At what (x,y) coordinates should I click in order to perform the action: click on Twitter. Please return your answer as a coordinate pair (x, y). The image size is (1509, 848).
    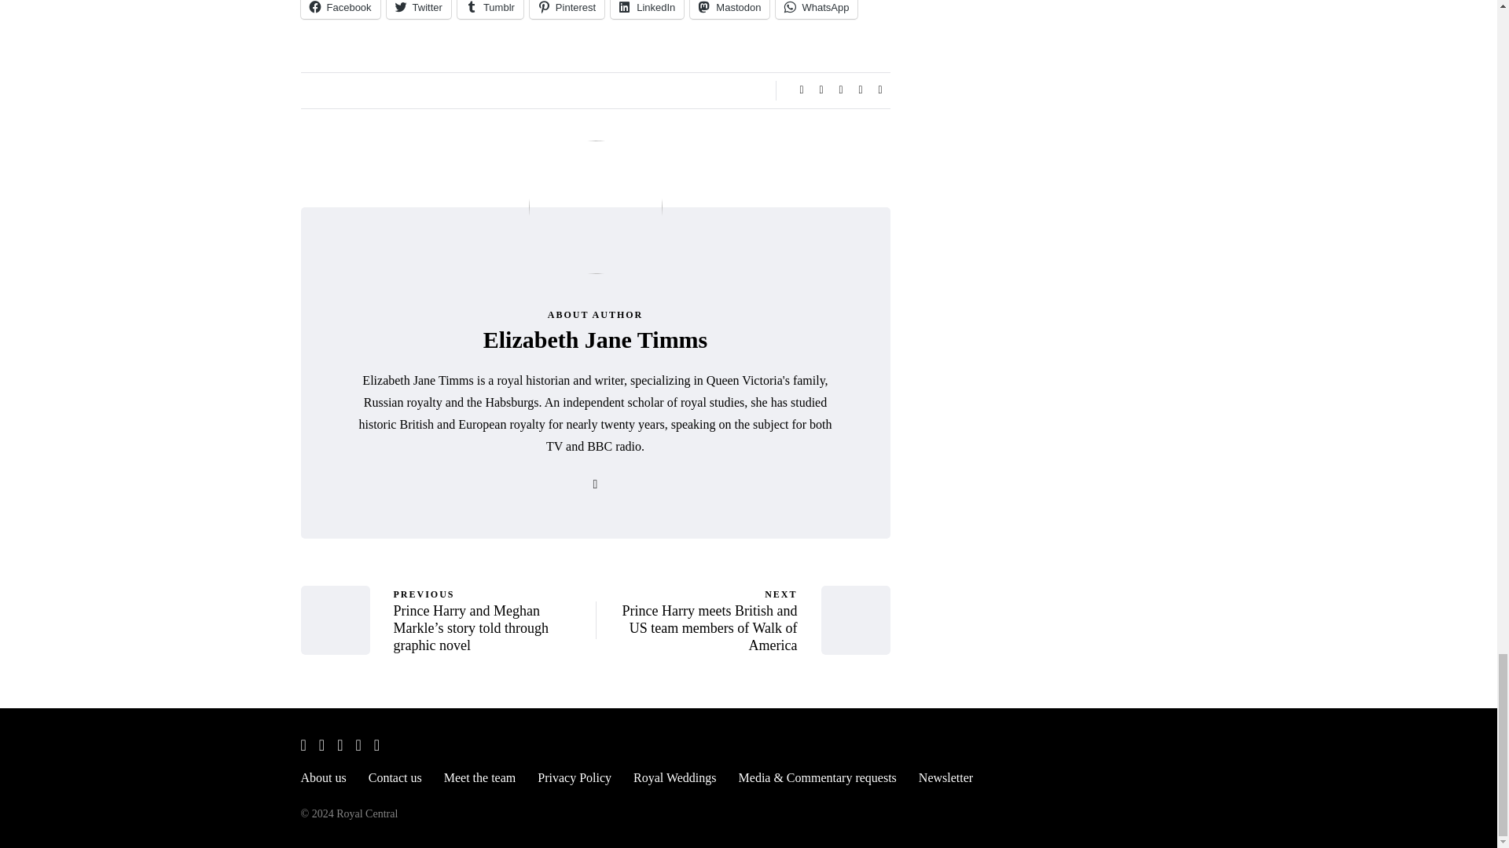
    Looking at the image, I should click on (418, 9).